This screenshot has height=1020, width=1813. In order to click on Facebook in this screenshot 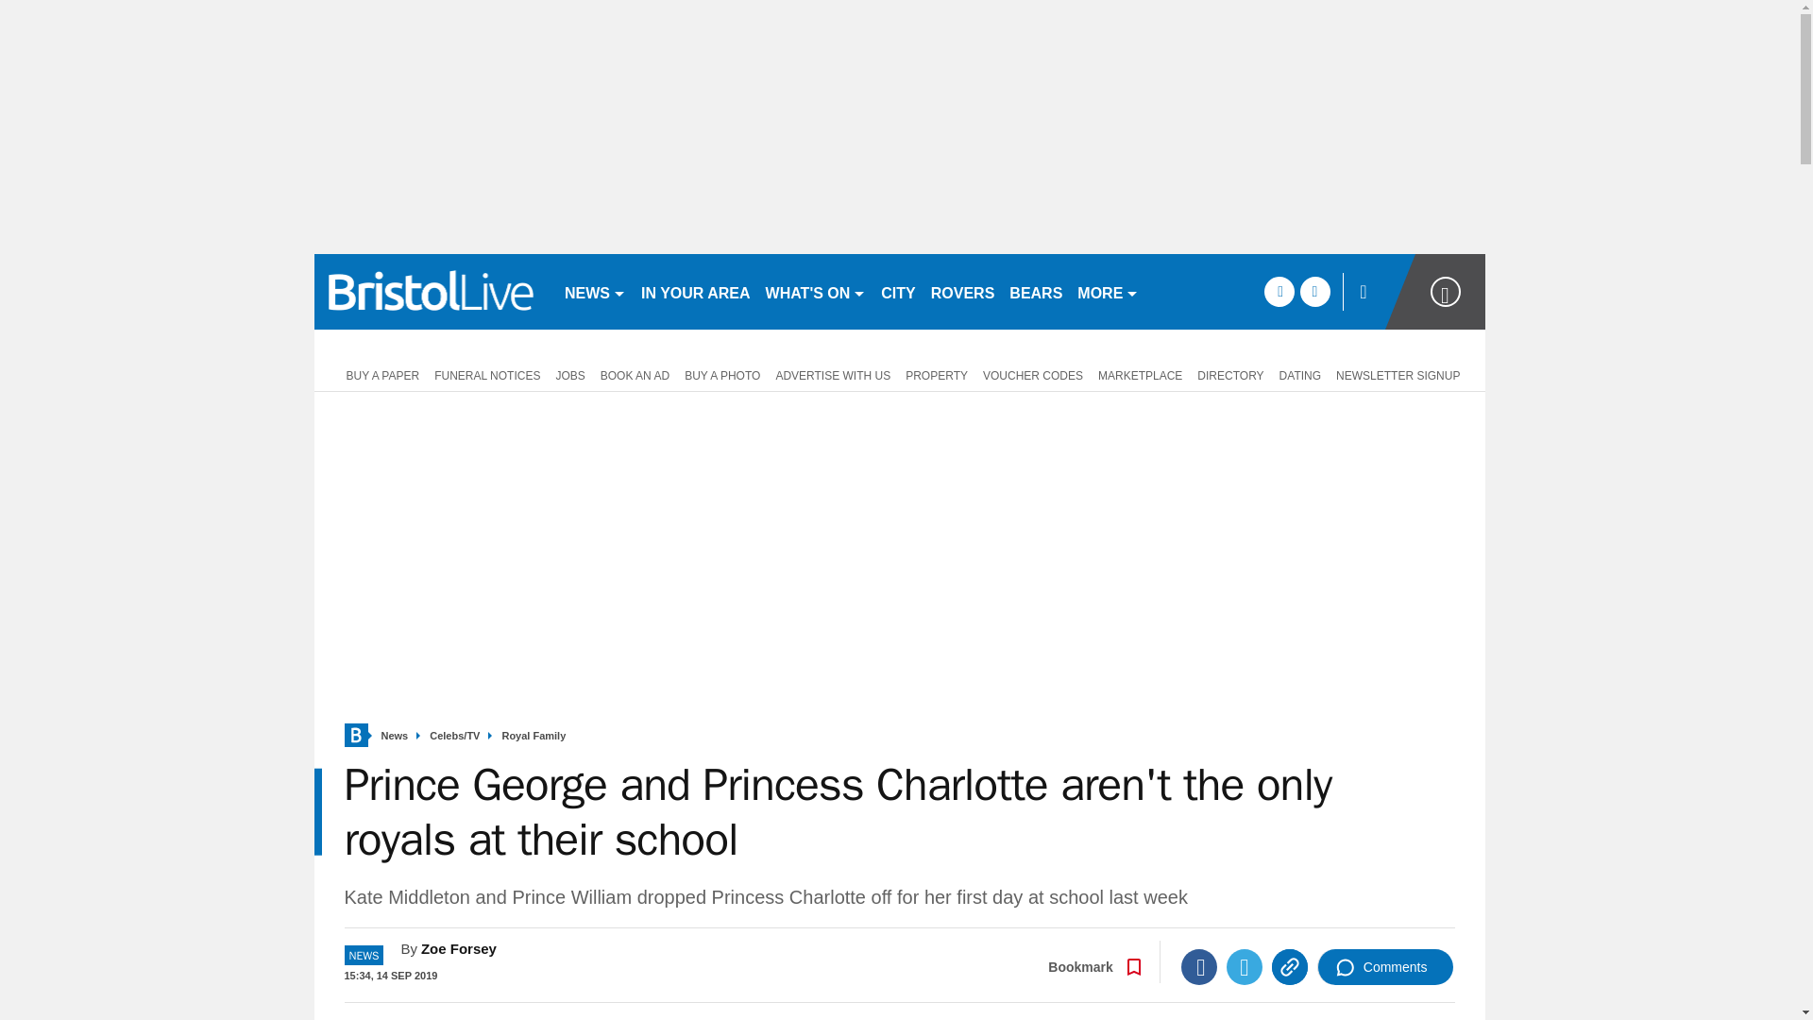, I will do `click(1199, 967)`.